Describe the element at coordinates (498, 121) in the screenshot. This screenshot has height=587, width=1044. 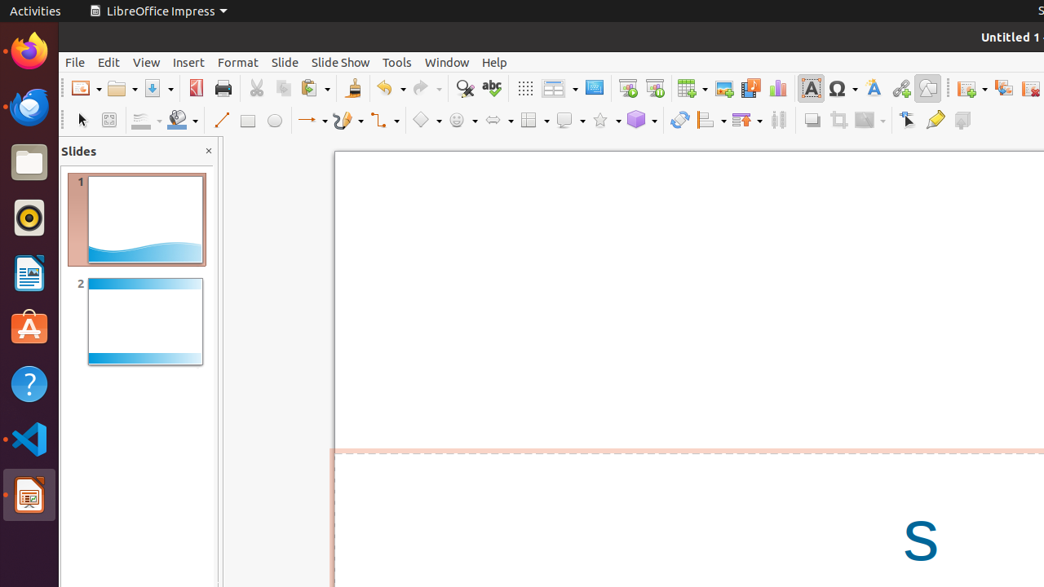
I see `Arrow Shapes` at that location.